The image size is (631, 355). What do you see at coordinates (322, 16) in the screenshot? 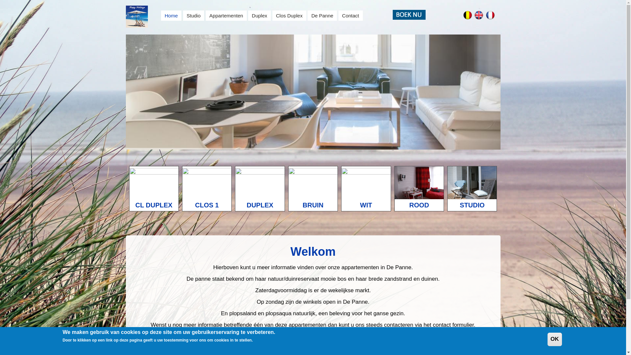
I see `De Panne` at bounding box center [322, 16].